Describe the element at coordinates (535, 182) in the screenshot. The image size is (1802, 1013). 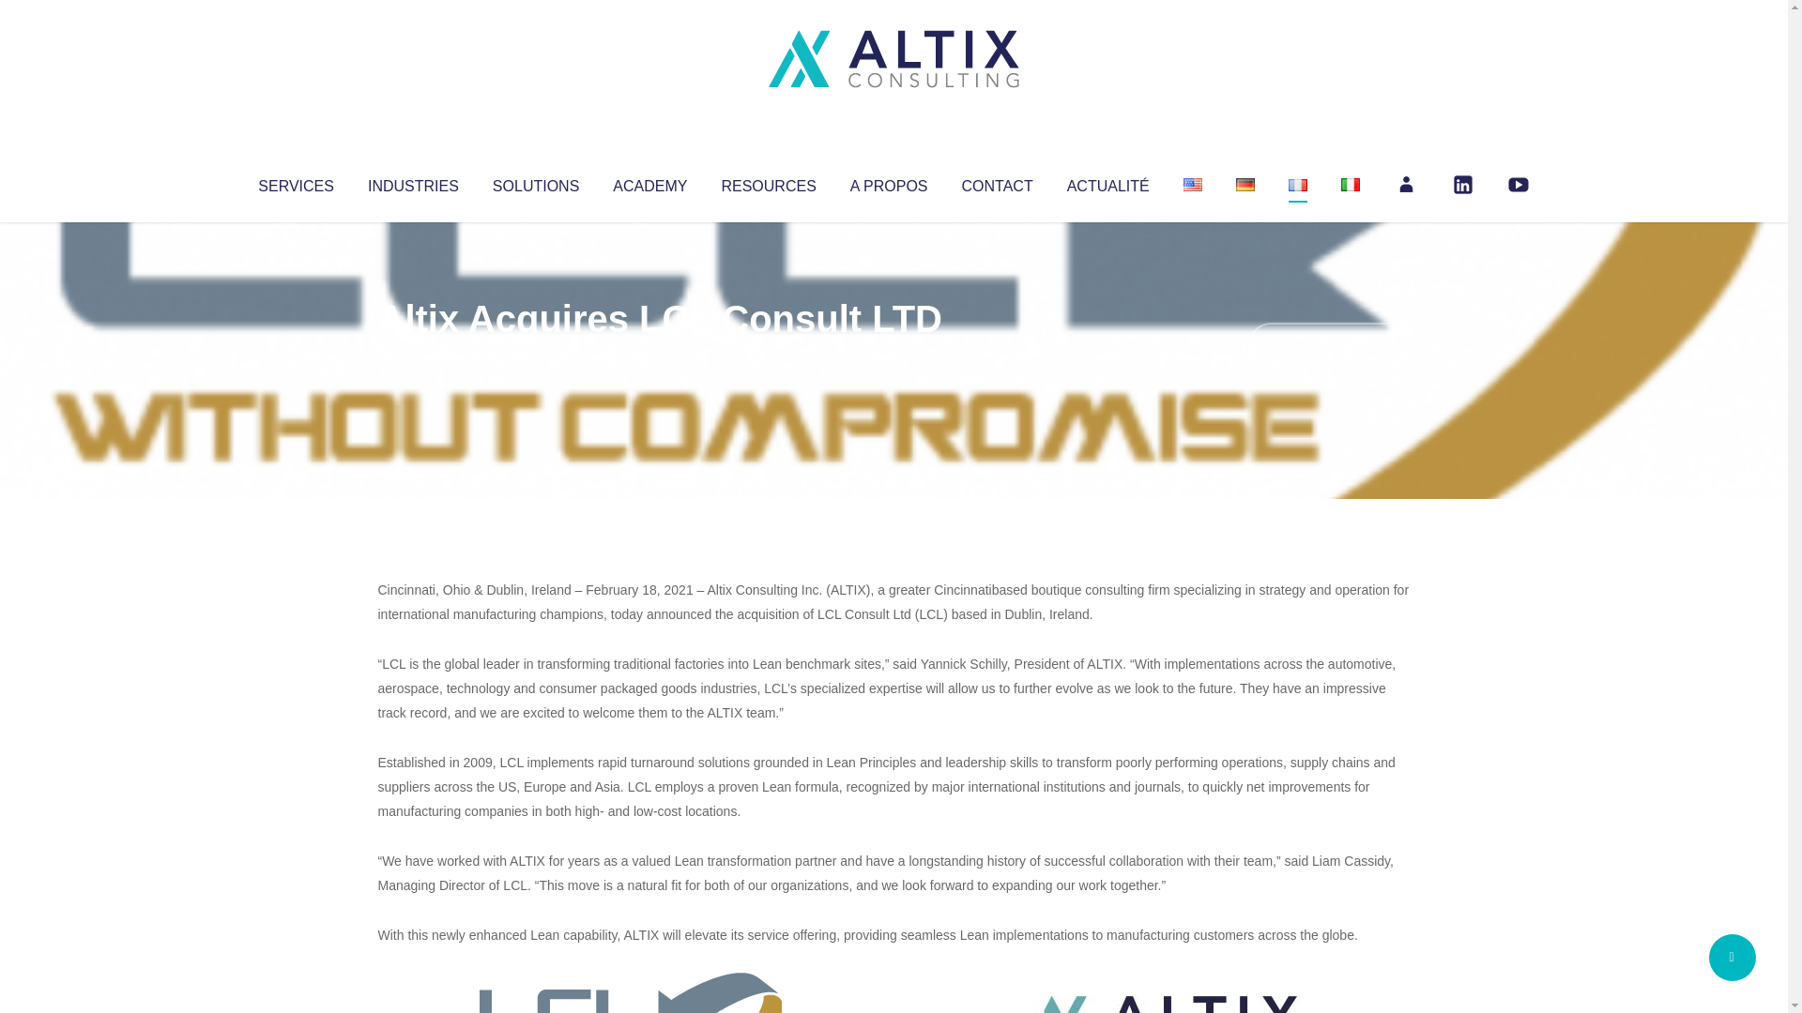
I see `SOLUTIONS` at that location.